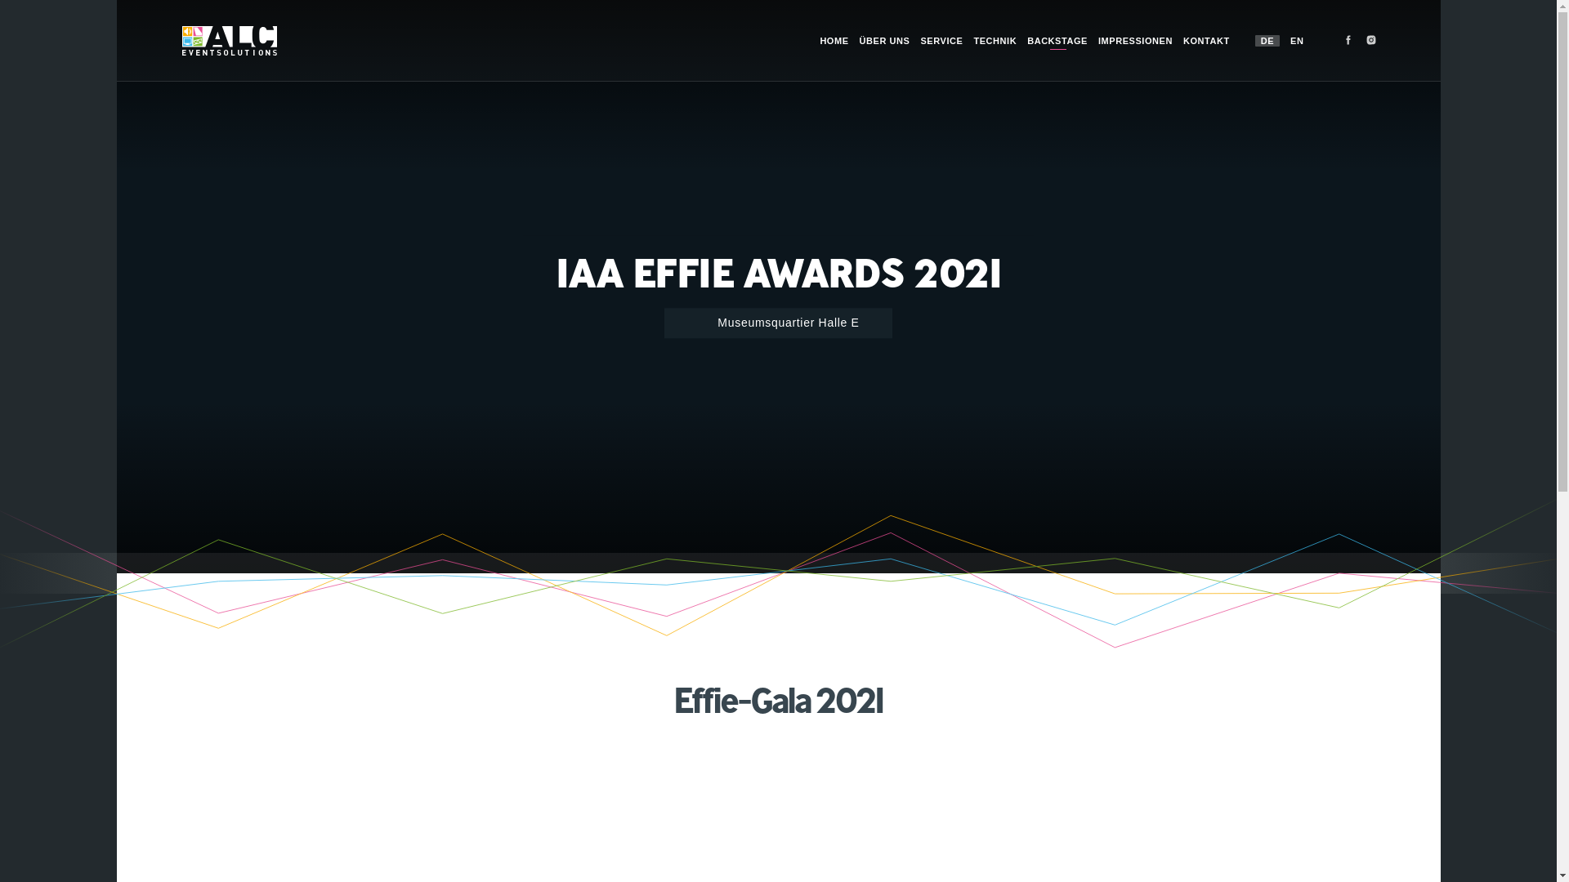 This screenshot has height=882, width=1569. What do you see at coordinates (1370, 40) in the screenshot?
I see `Instagram` at bounding box center [1370, 40].